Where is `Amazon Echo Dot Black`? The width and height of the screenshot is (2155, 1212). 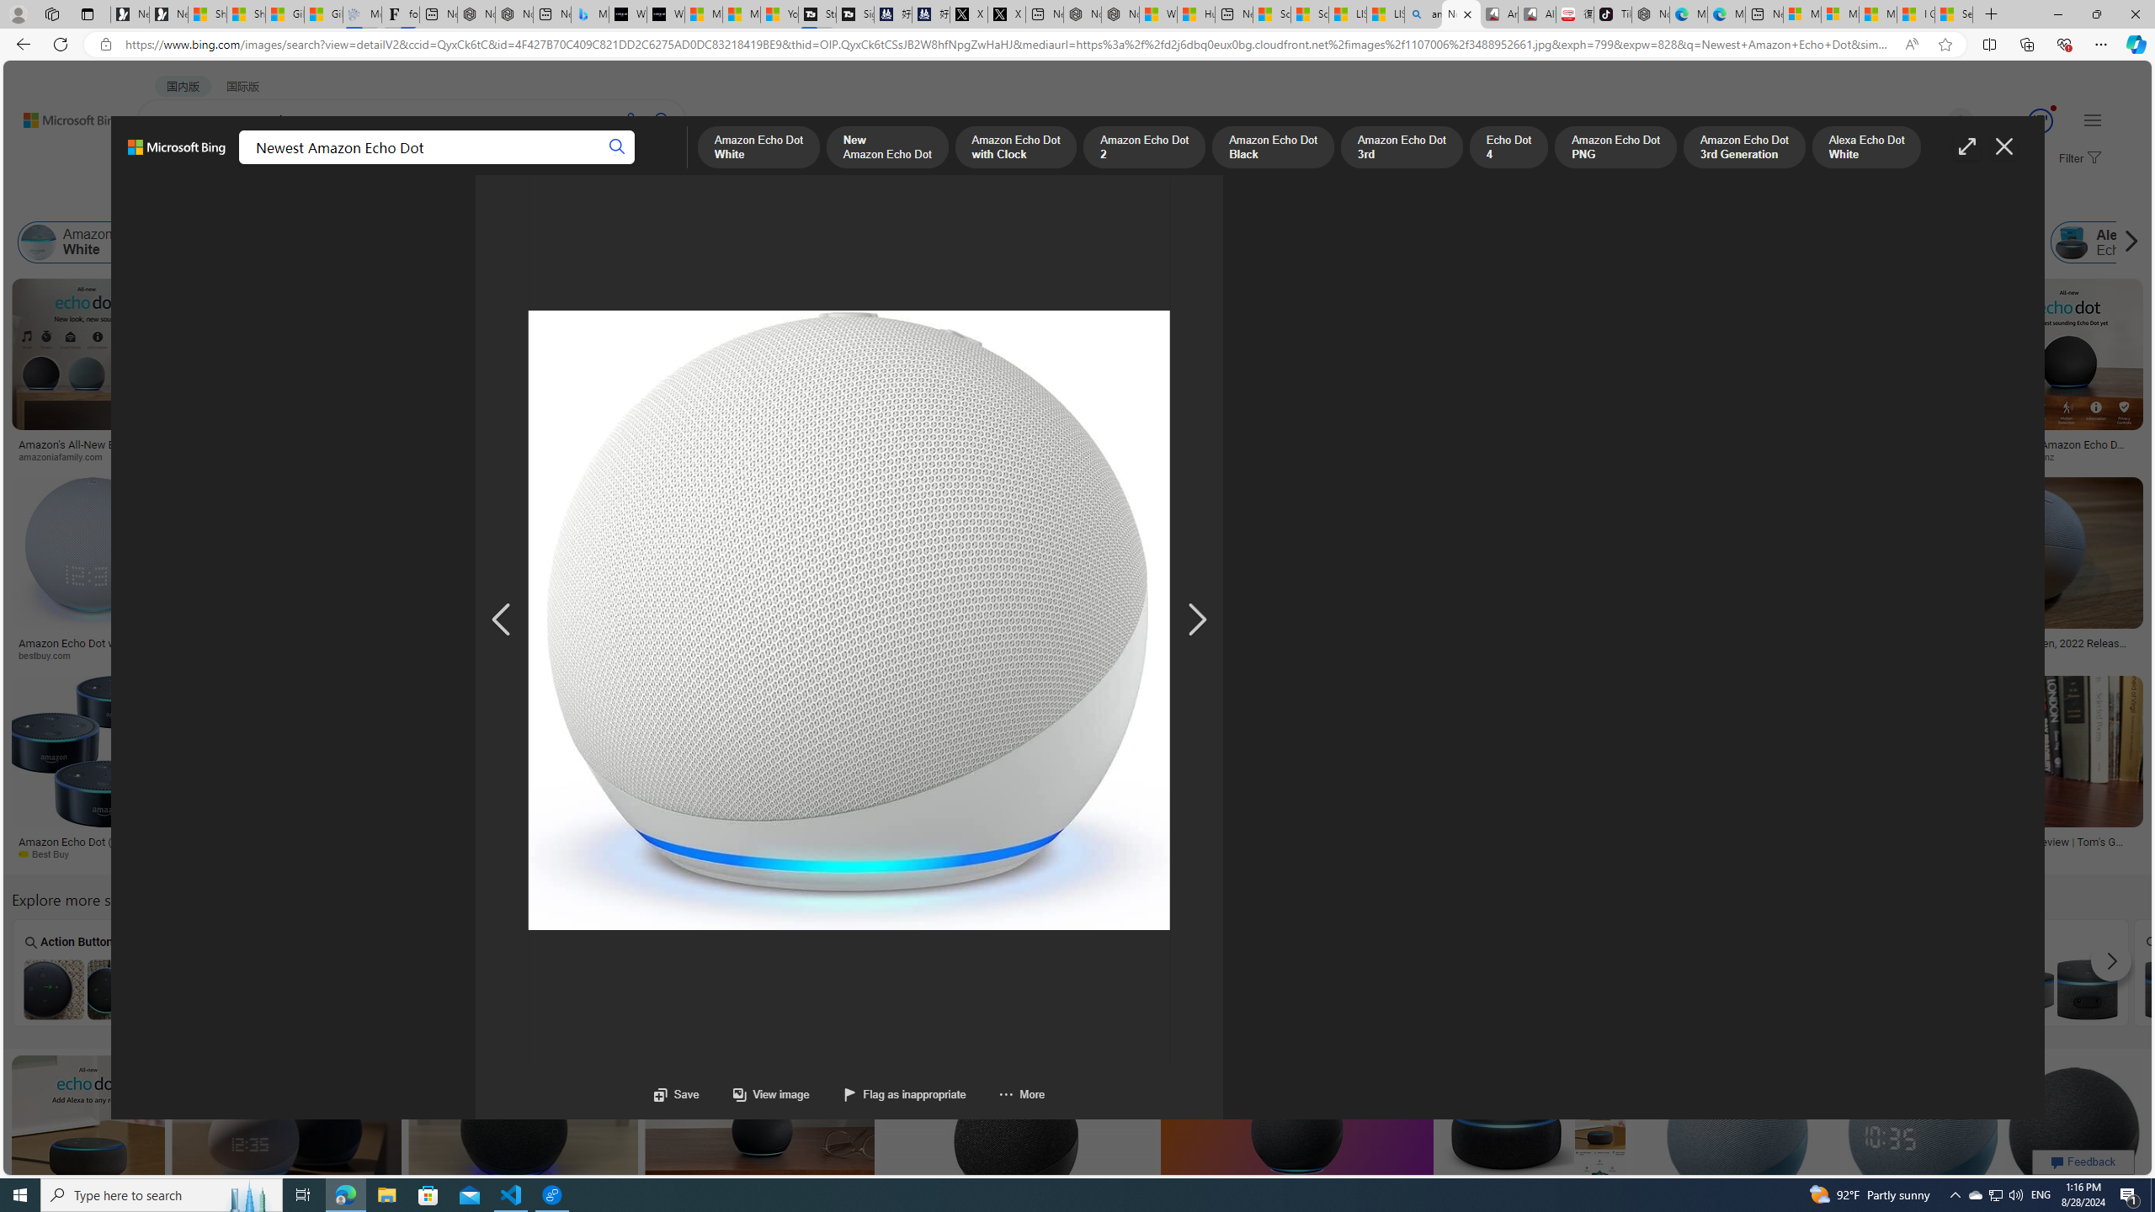
Amazon Echo Dot Black is located at coordinates (2207, 988).